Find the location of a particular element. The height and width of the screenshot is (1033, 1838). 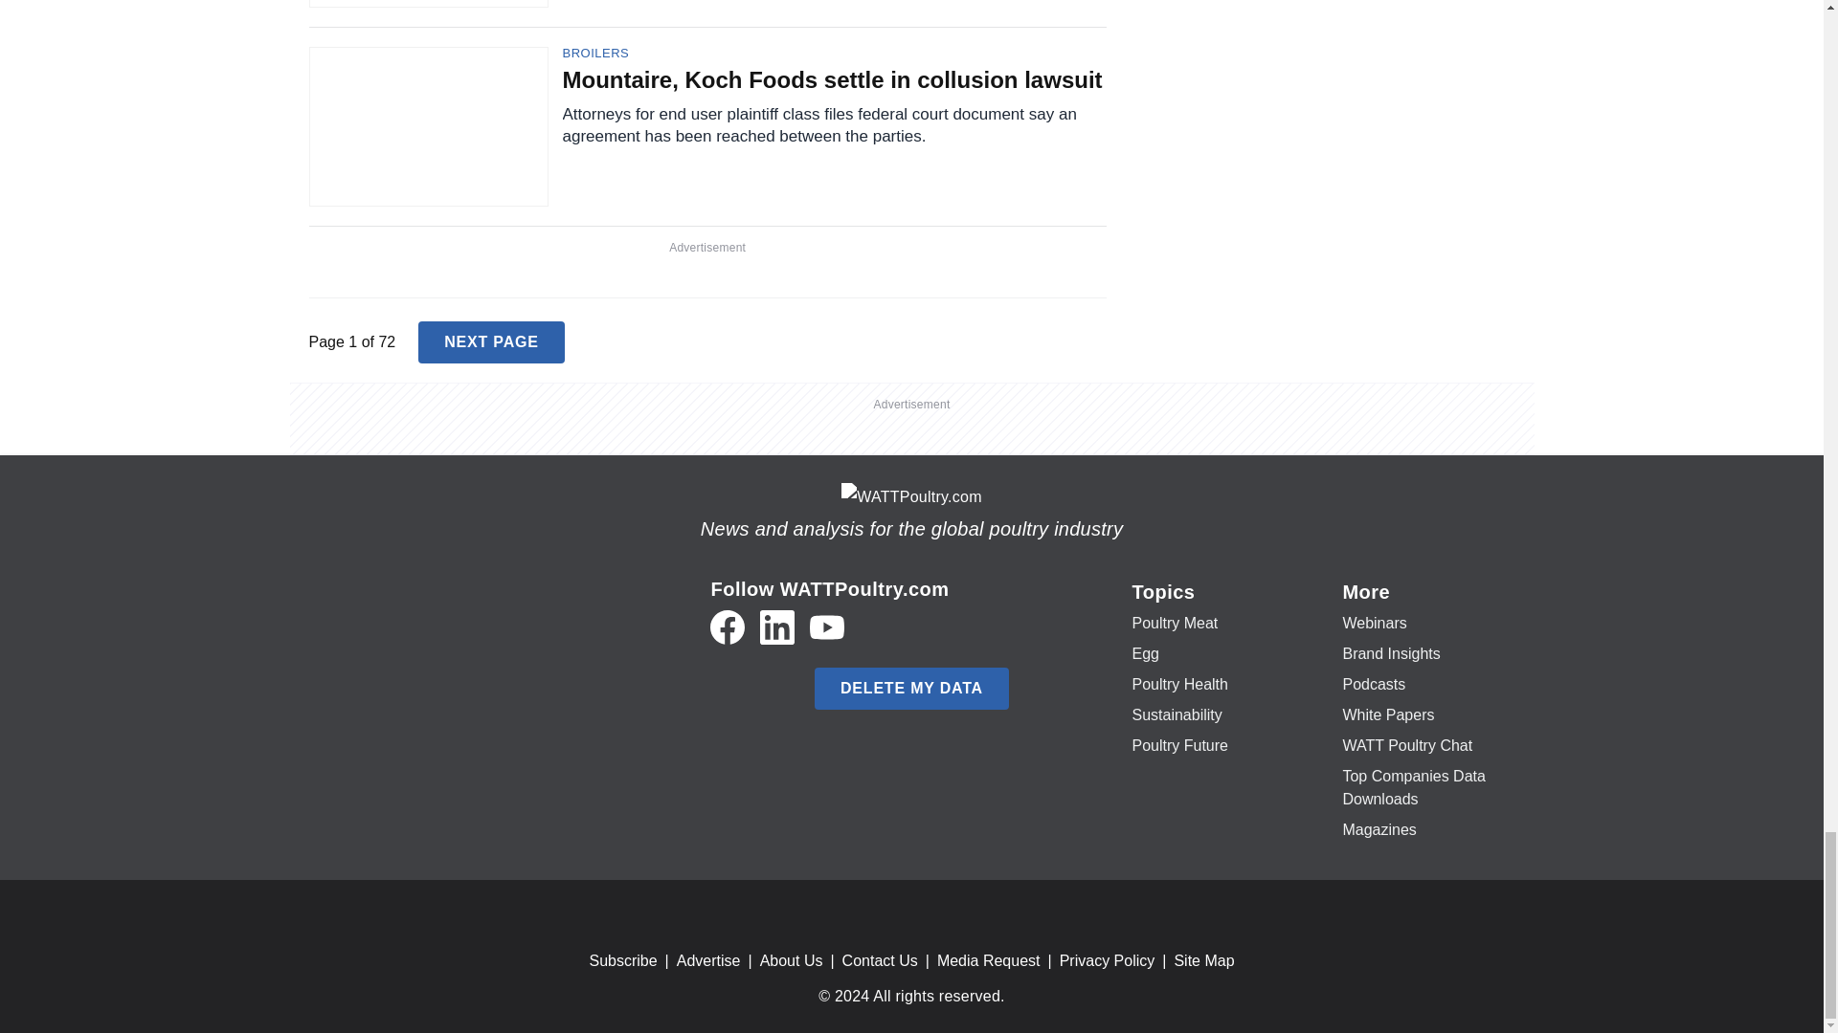

LinkedIn icon is located at coordinates (777, 627).